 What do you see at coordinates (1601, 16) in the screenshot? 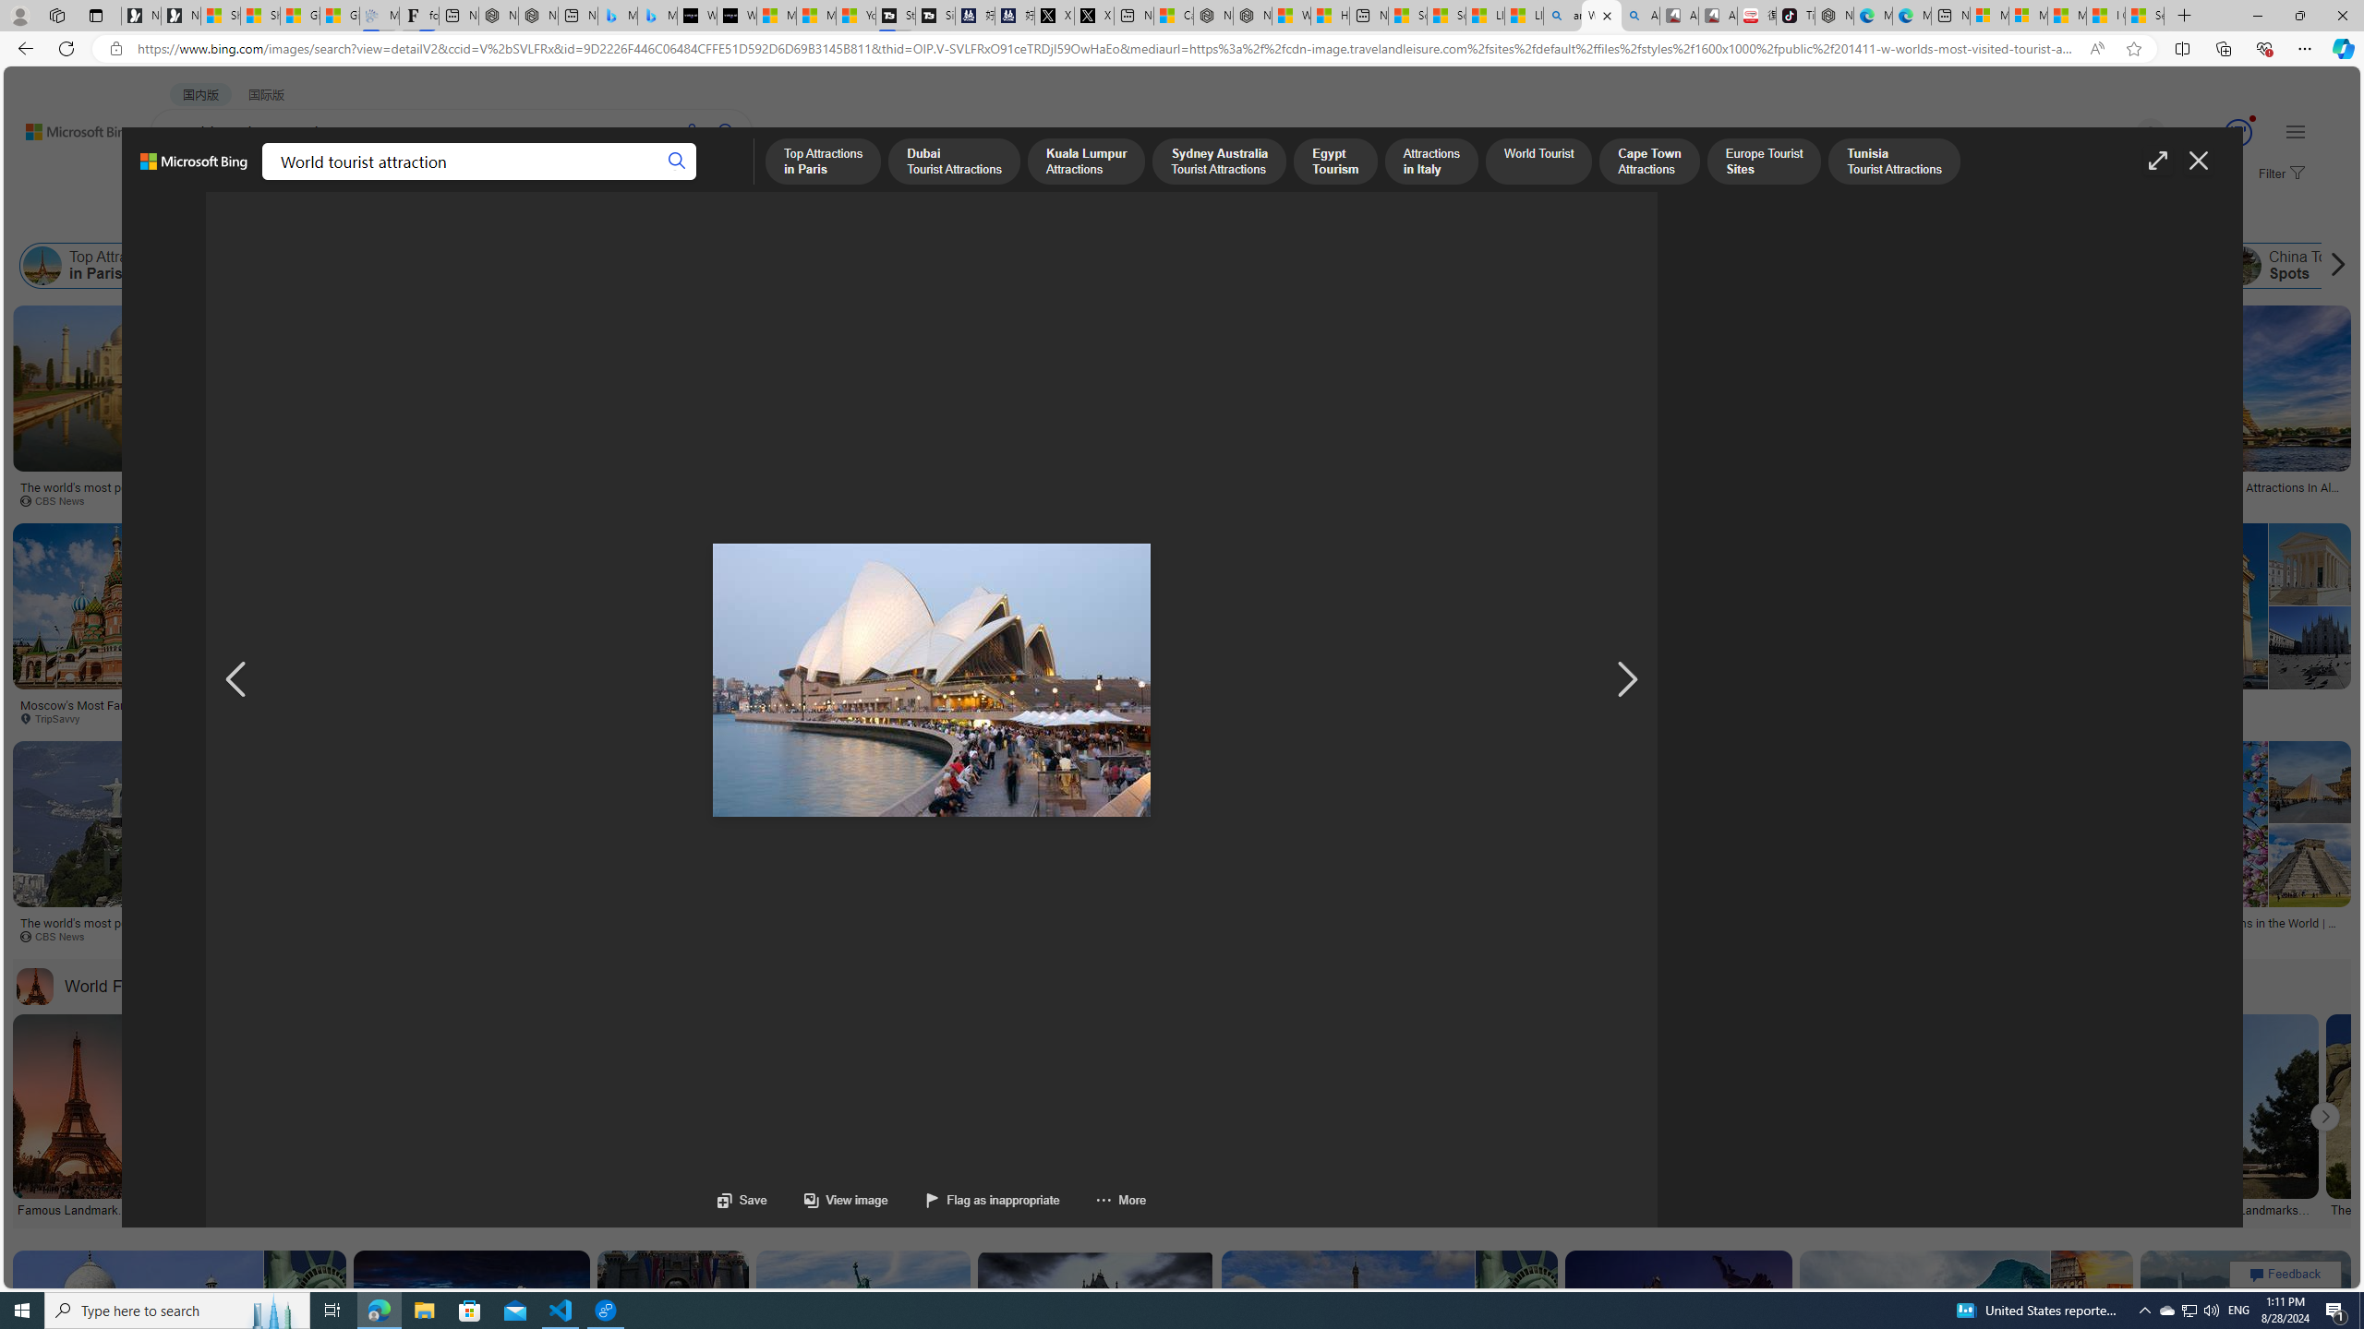
I see `World tourist attraction - Search Images` at bounding box center [1601, 16].